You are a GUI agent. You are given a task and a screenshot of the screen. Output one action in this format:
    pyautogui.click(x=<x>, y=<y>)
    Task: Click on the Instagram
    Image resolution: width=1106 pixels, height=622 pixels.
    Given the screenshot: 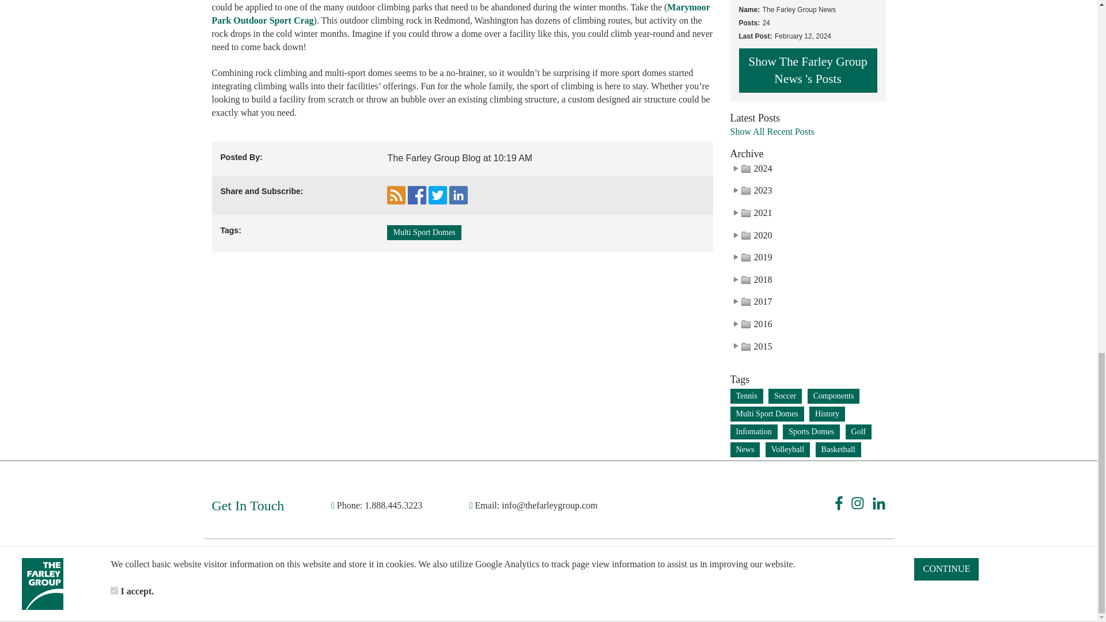 What is the action you would take?
    pyautogui.click(x=857, y=502)
    